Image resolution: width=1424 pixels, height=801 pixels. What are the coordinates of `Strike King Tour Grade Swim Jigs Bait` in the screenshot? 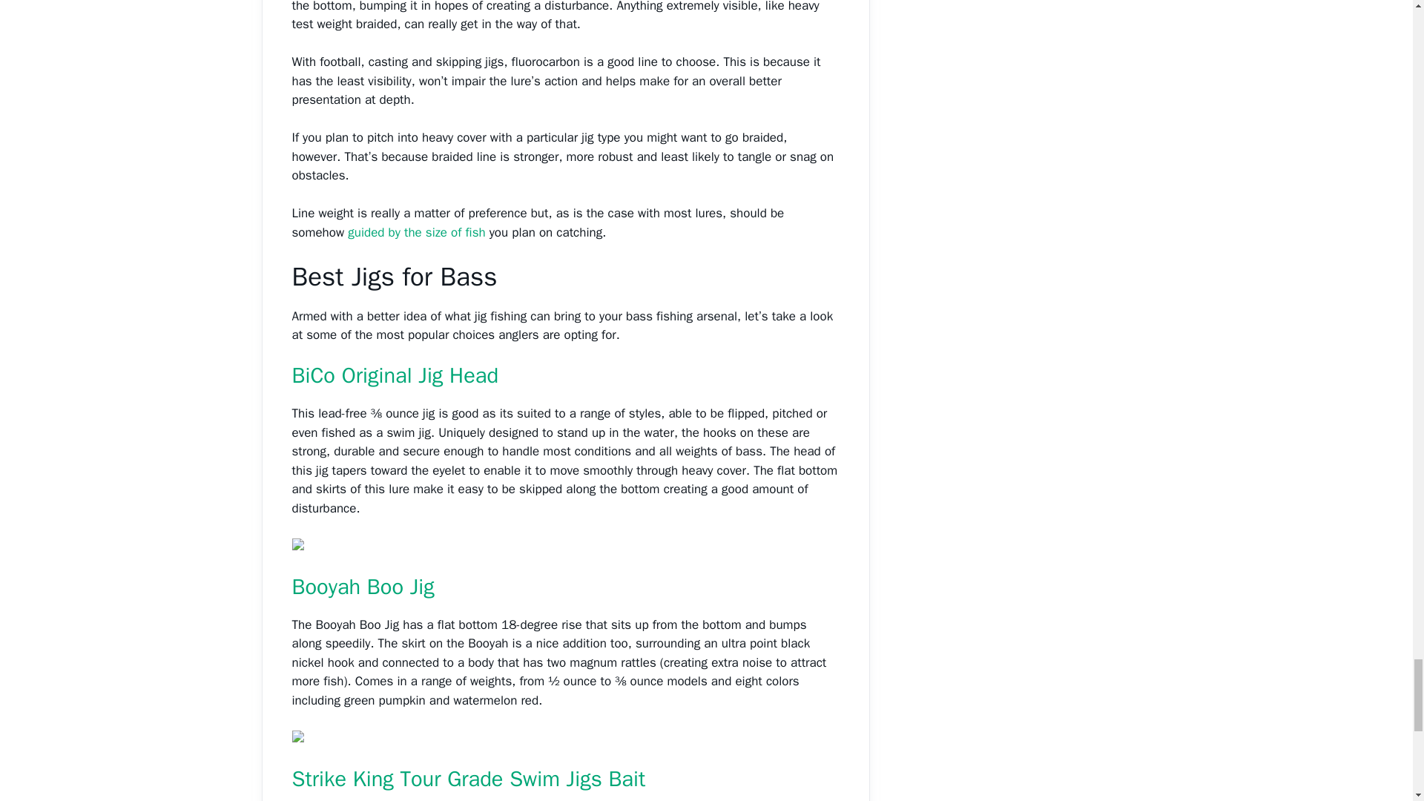 It's located at (469, 779).